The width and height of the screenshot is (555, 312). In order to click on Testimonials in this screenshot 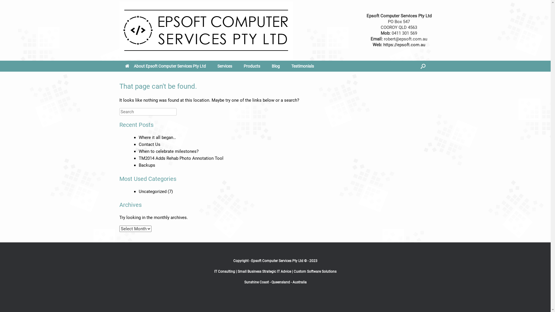, I will do `click(302, 66)`.